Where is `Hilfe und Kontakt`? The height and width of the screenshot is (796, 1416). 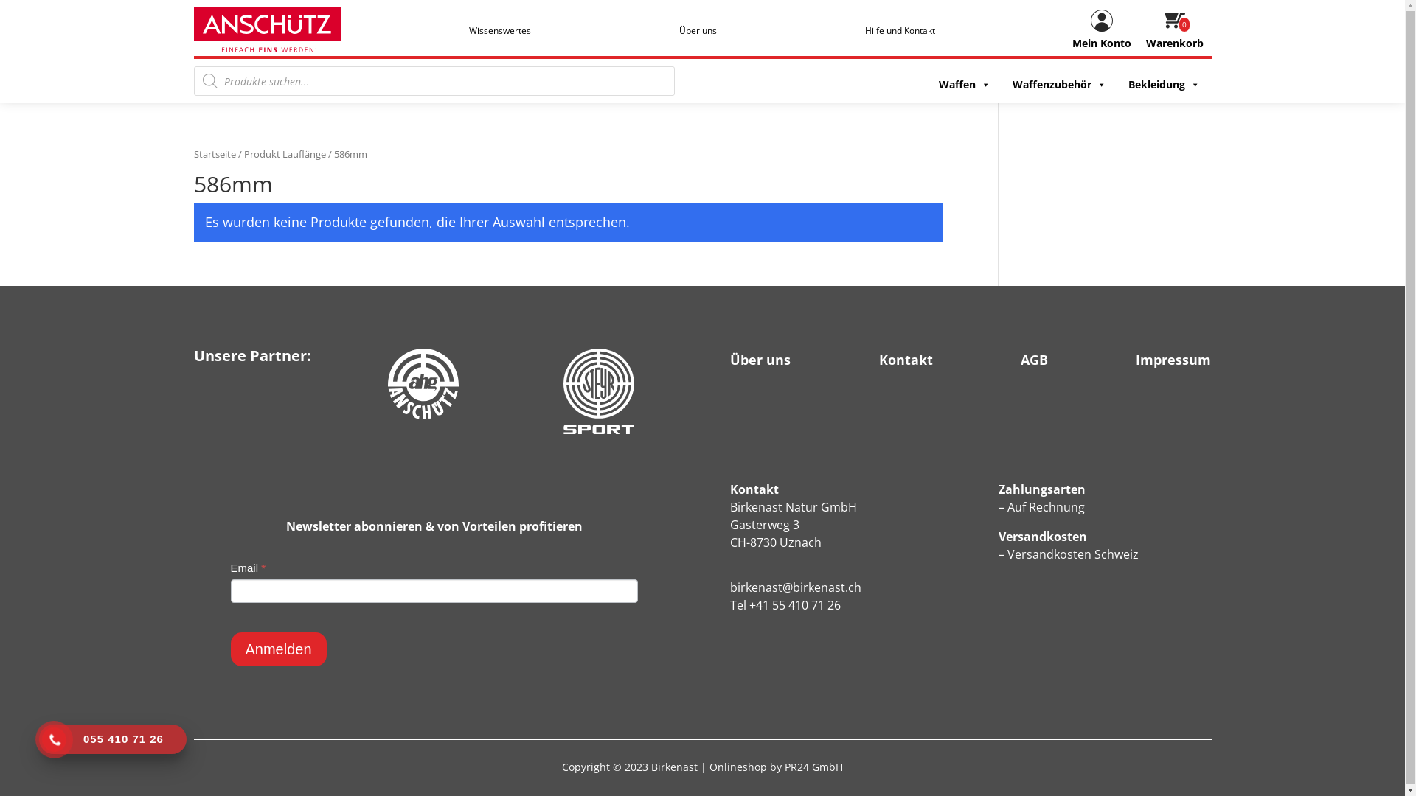
Hilfe und Kontakt is located at coordinates (900, 31).